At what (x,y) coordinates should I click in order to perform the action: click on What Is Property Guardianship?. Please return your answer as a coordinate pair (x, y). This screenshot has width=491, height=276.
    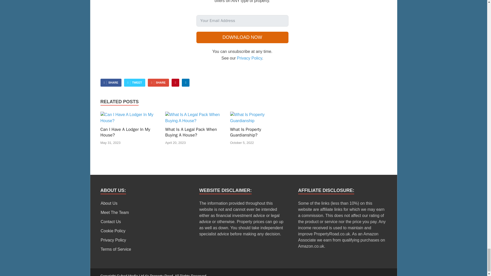
    Looking at the image, I should click on (245, 132).